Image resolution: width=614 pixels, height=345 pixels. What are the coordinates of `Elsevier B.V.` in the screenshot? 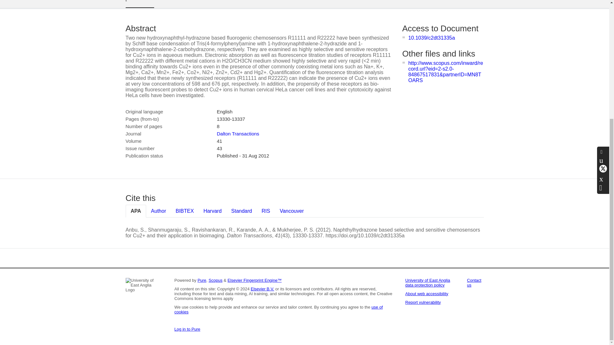 It's located at (262, 289).